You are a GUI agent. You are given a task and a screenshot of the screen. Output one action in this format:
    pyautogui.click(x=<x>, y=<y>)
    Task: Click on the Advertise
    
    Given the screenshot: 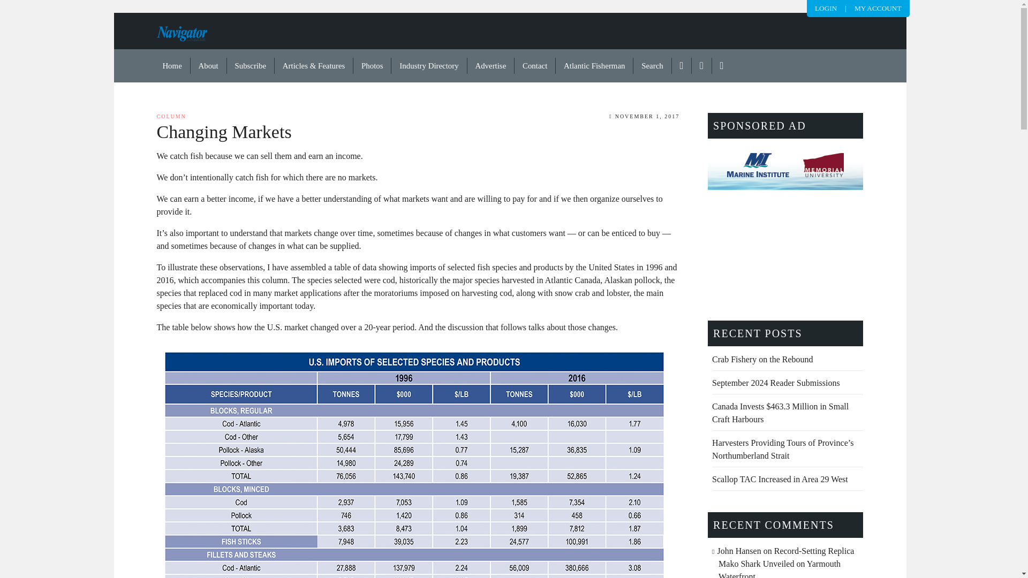 What is the action you would take?
    pyautogui.click(x=491, y=66)
    